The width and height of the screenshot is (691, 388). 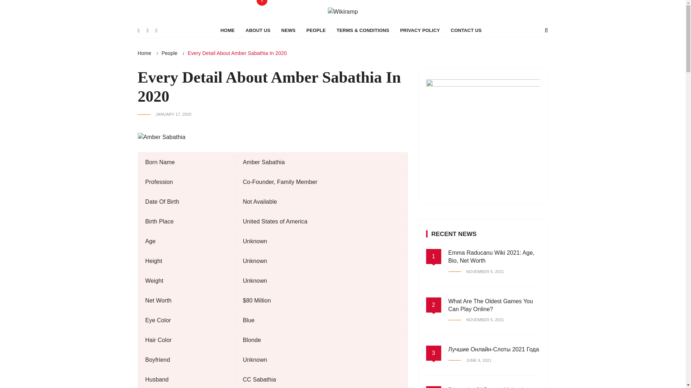 What do you see at coordinates (164, 114) in the screenshot?
I see `JANUARY 17, 2020` at bounding box center [164, 114].